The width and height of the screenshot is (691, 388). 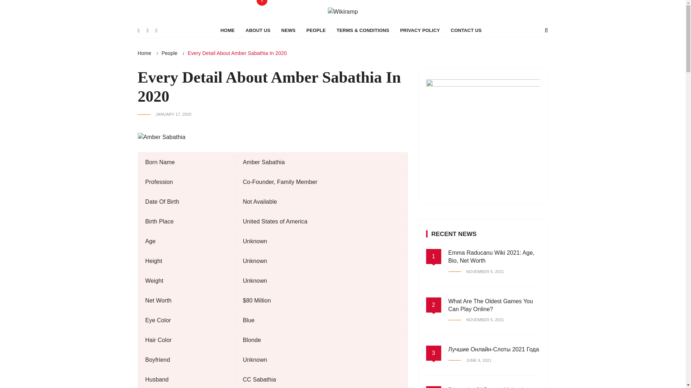 What do you see at coordinates (164, 114) in the screenshot?
I see `JANUARY 17, 2020` at bounding box center [164, 114].